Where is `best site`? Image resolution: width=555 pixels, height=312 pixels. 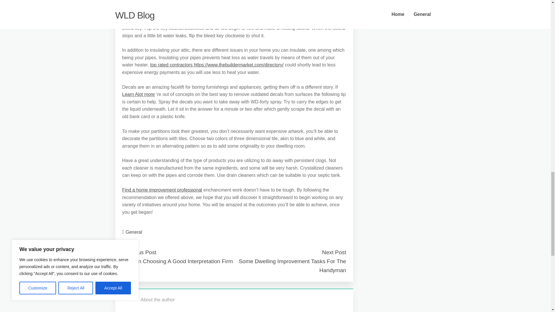
best site is located at coordinates (131, 1).